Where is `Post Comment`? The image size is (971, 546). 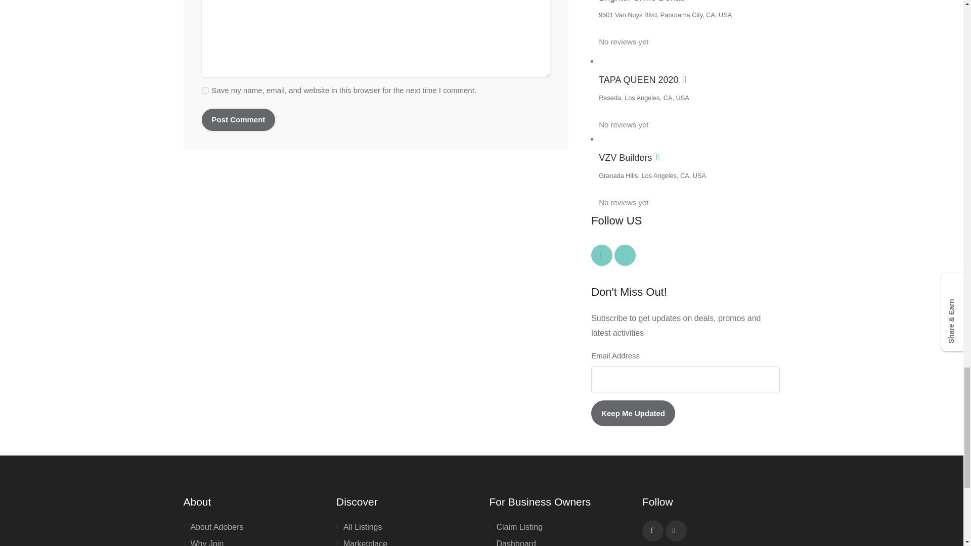 Post Comment is located at coordinates (238, 119).